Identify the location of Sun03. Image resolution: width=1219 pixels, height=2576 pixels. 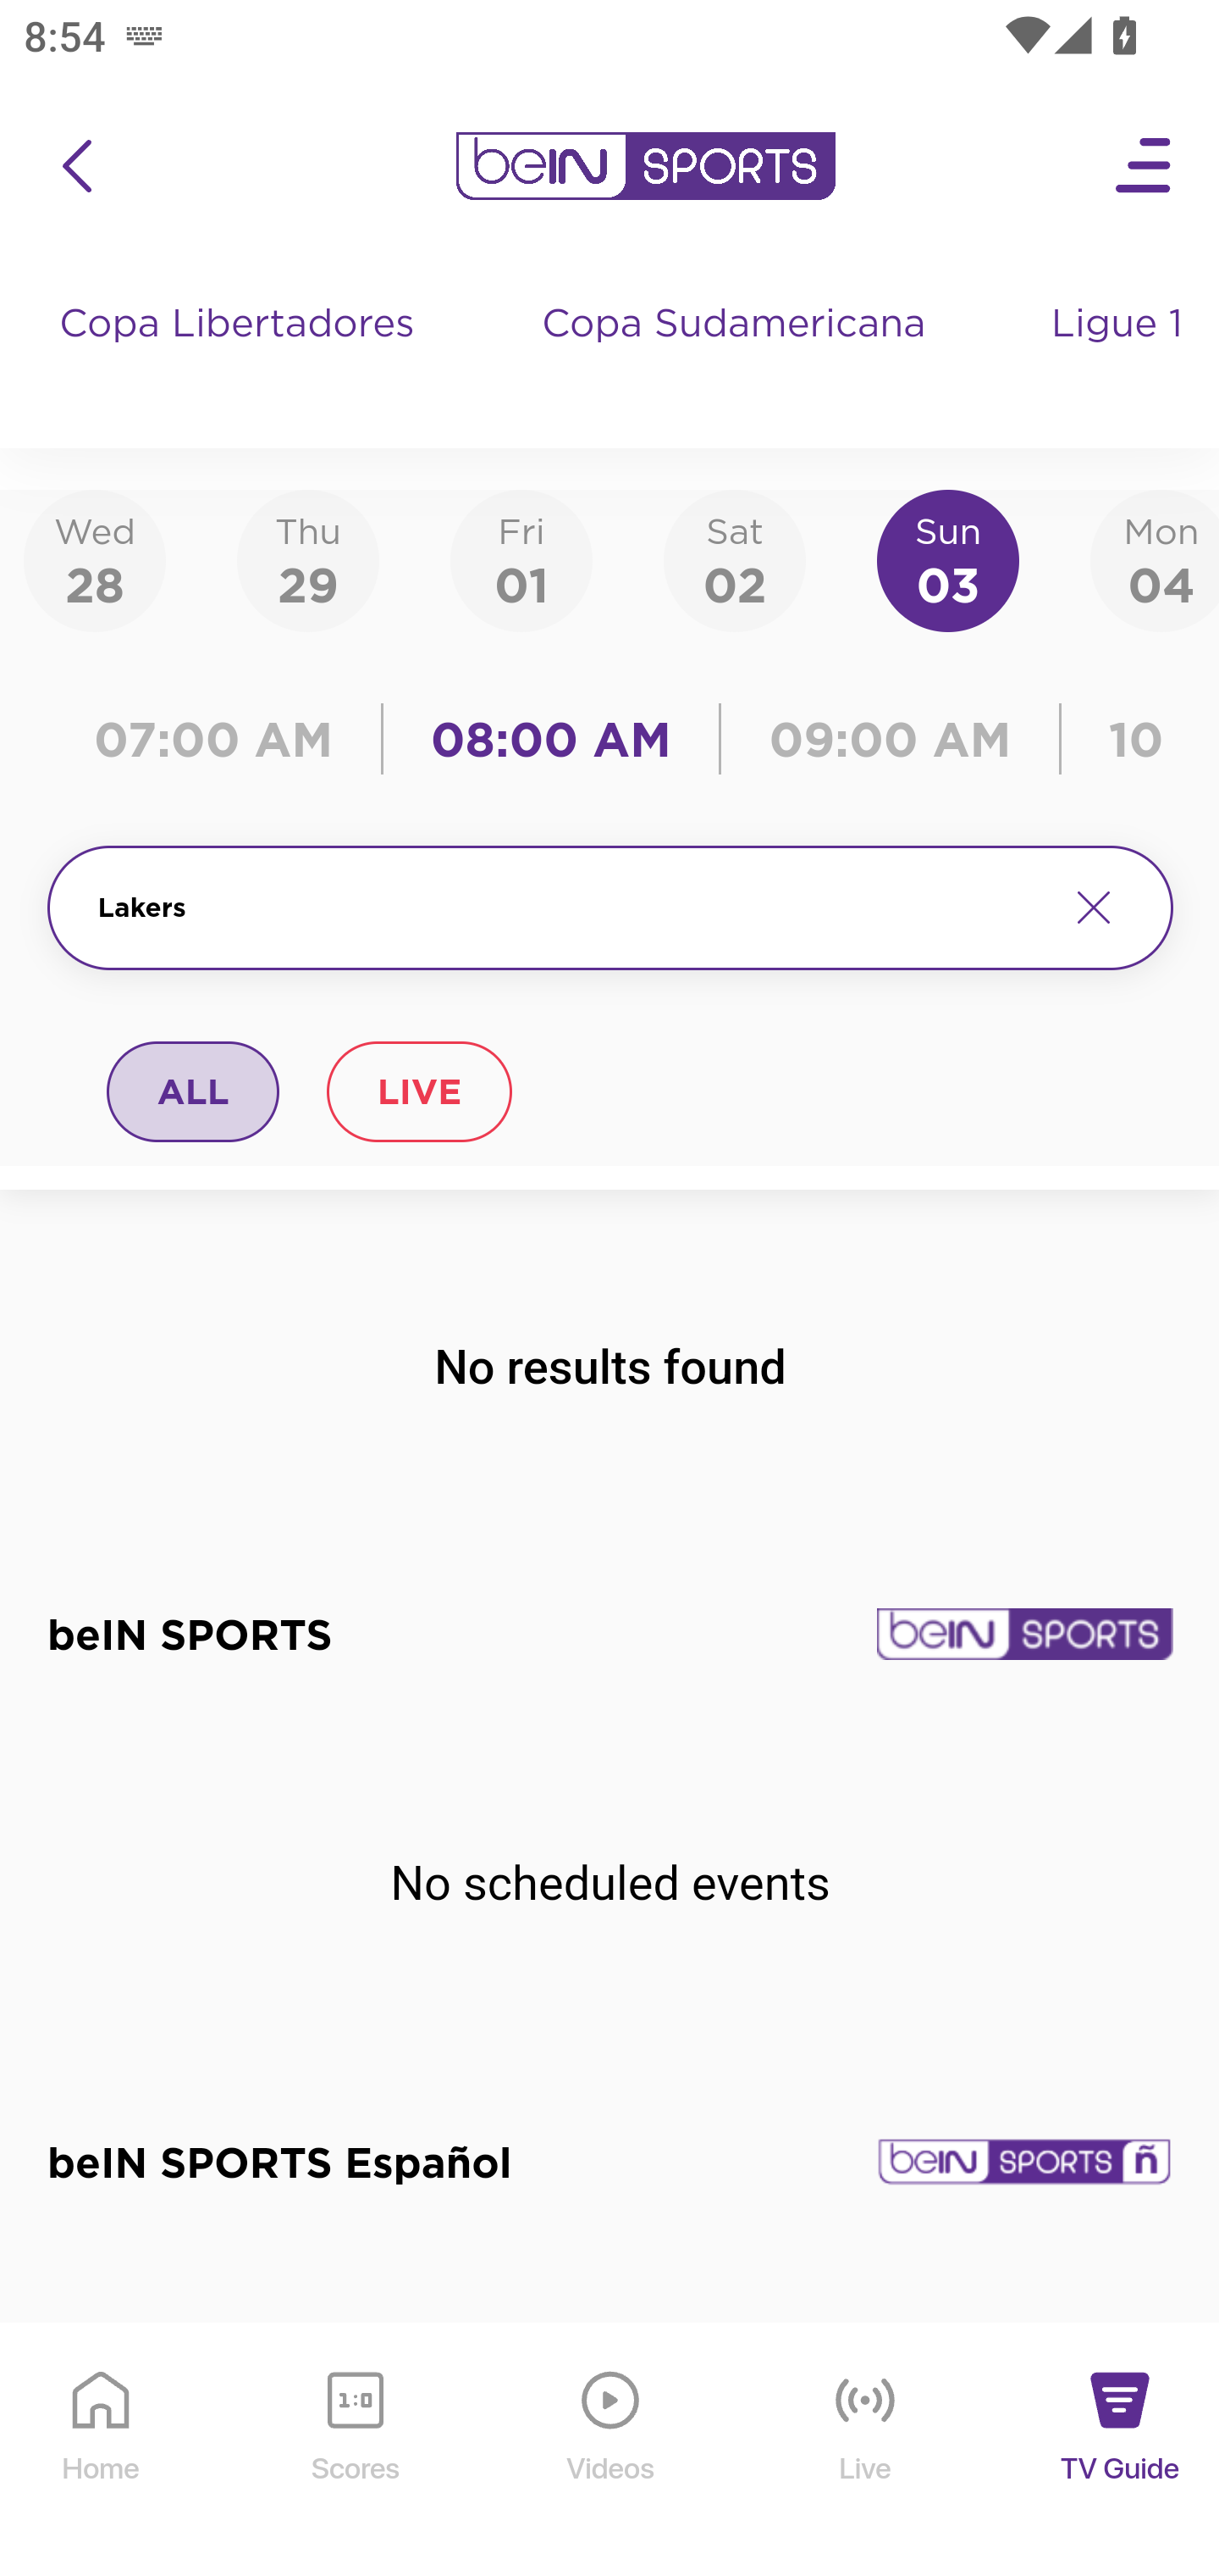
(948, 559).